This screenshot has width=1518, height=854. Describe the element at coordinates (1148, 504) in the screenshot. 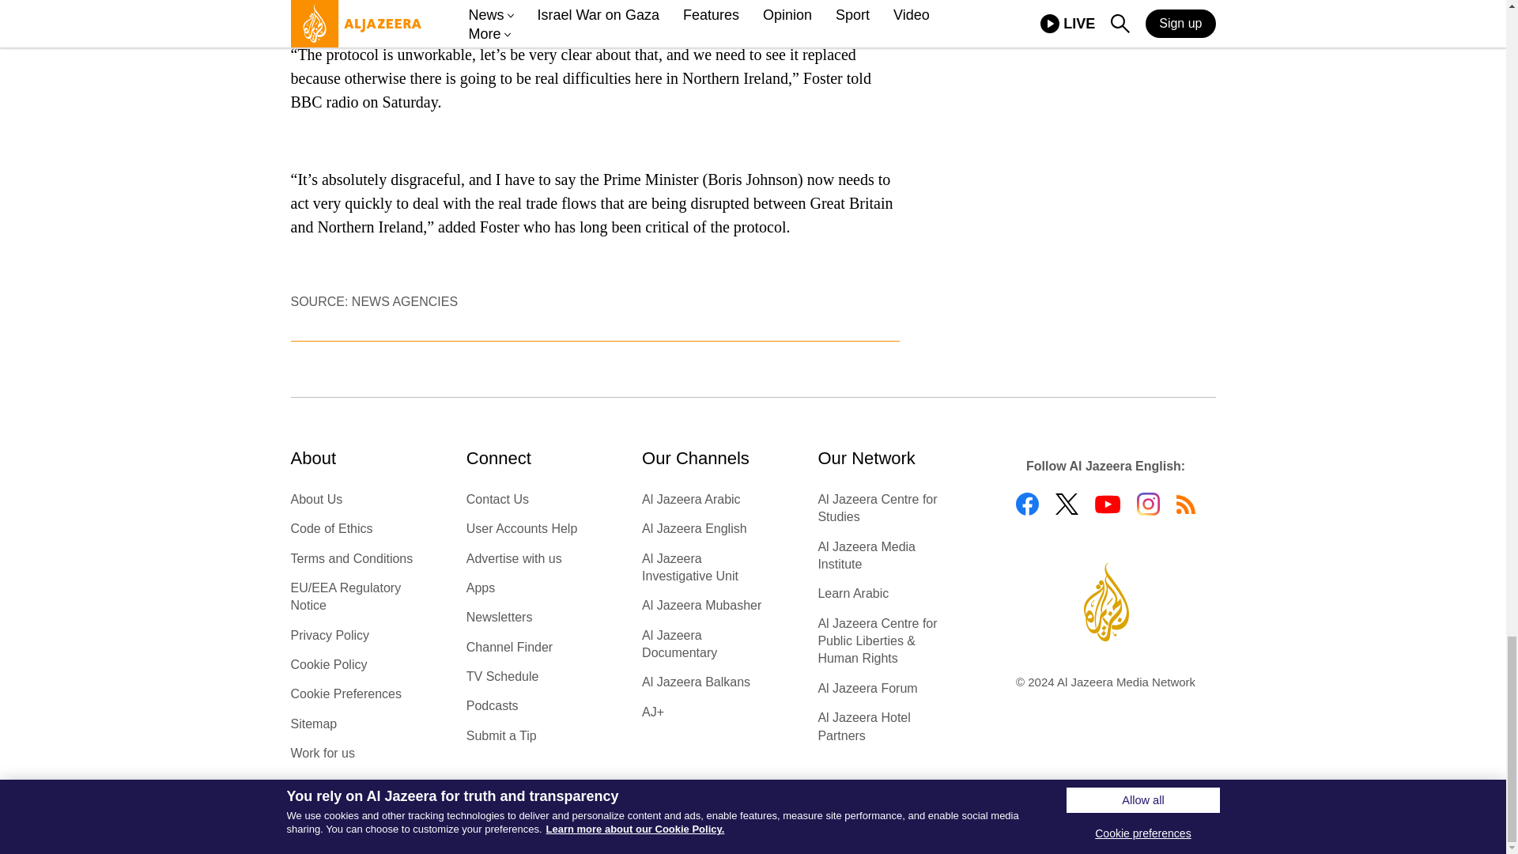

I see `instagram-colored-outline` at that location.